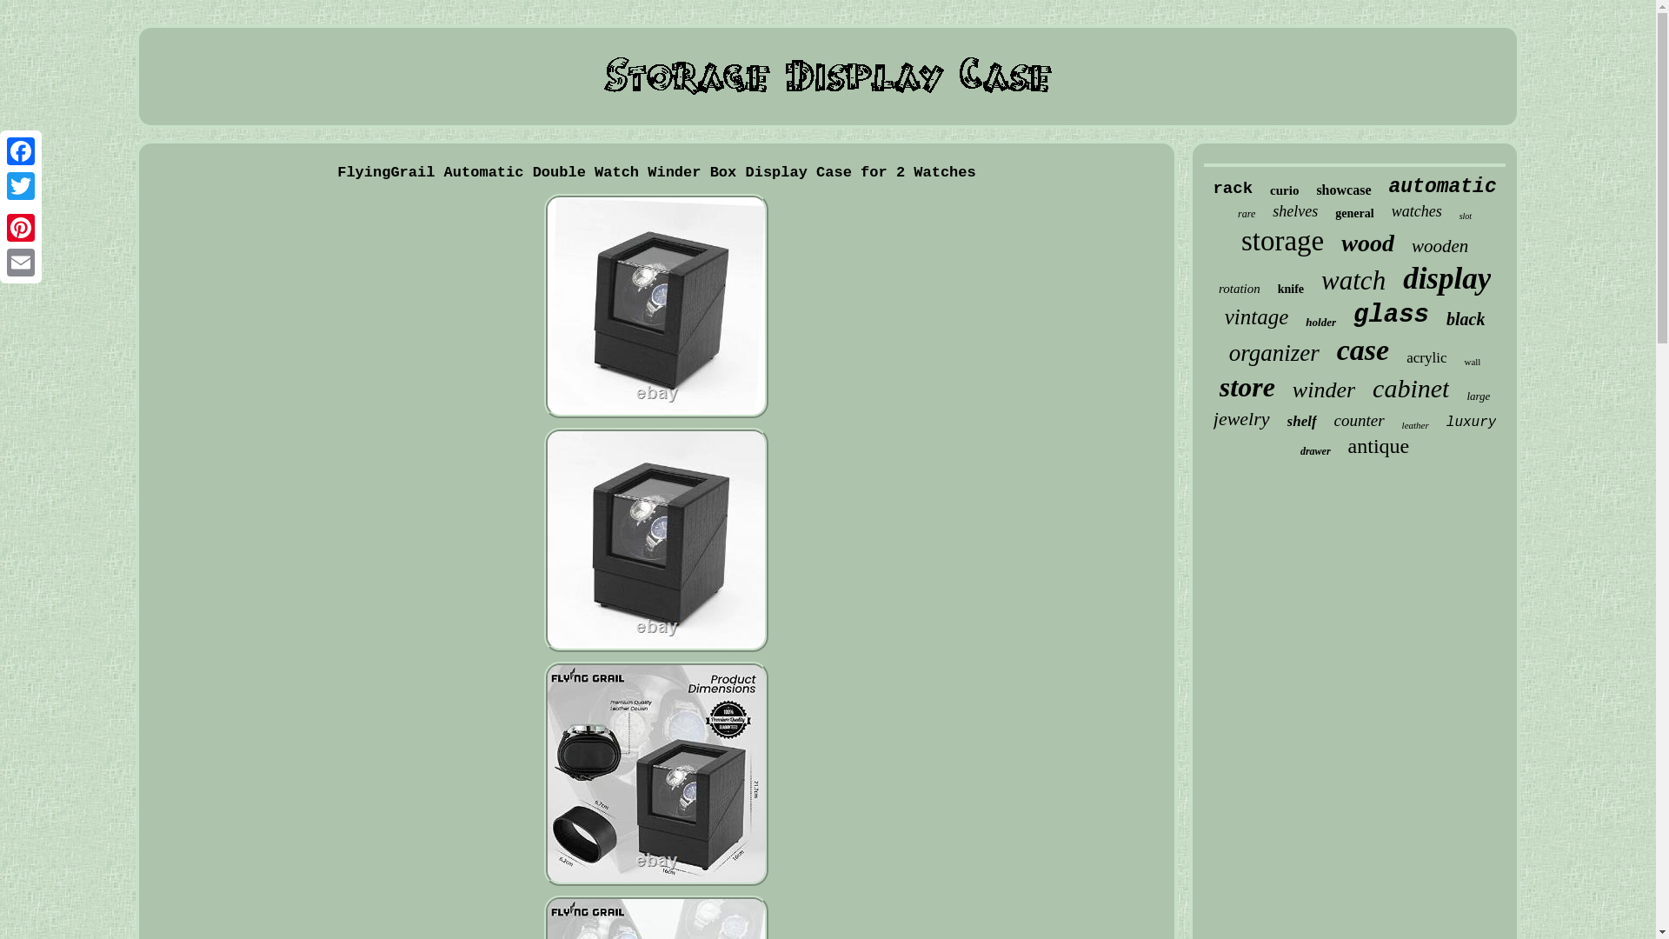 The height and width of the screenshot is (939, 1669). Describe the element at coordinates (1274, 353) in the screenshot. I see `organizer` at that location.